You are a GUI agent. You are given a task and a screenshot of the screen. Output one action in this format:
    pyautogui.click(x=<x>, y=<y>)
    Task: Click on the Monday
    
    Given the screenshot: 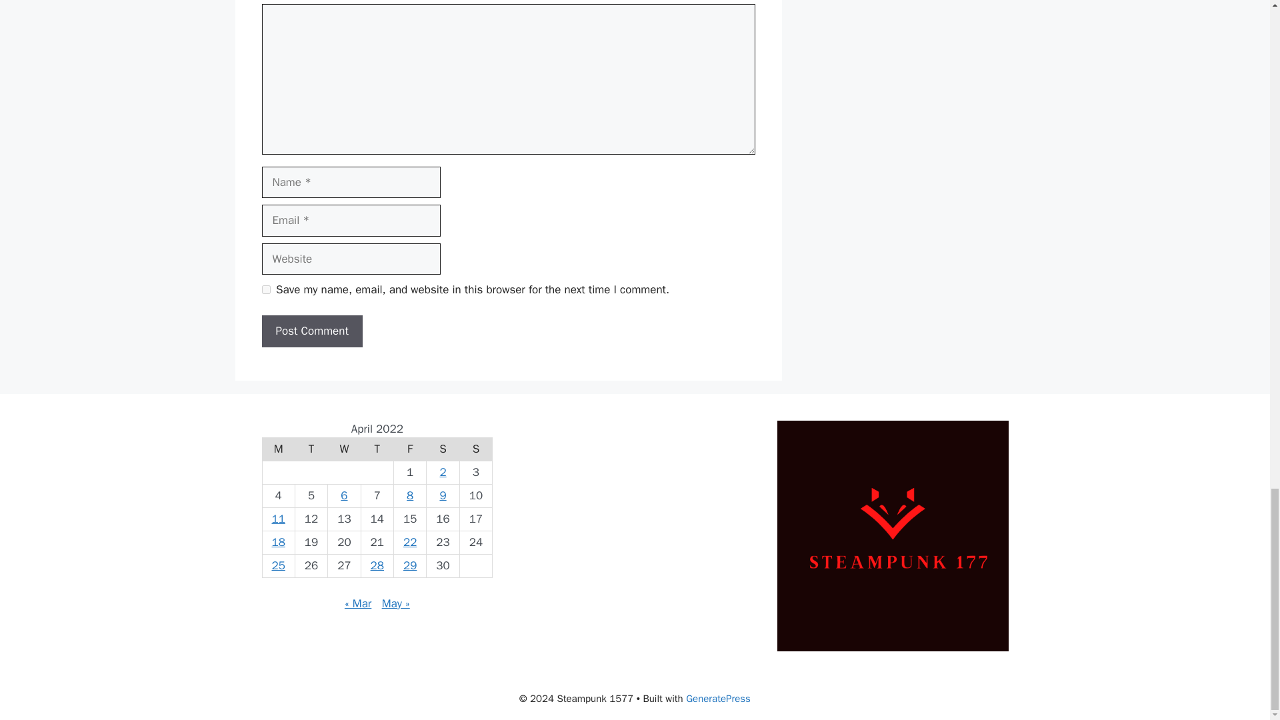 What is the action you would take?
    pyautogui.click(x=278, y=449)
    